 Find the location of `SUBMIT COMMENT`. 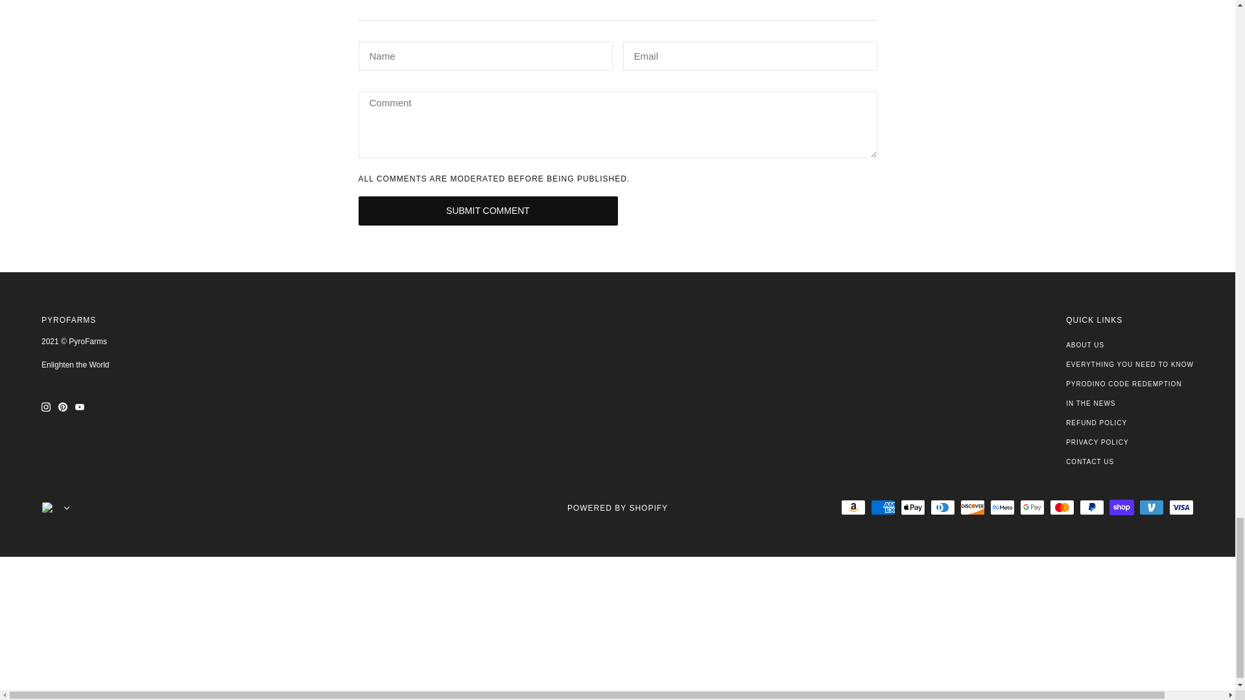

SUBMIT COMMENT is located at coordinates (488, 211).